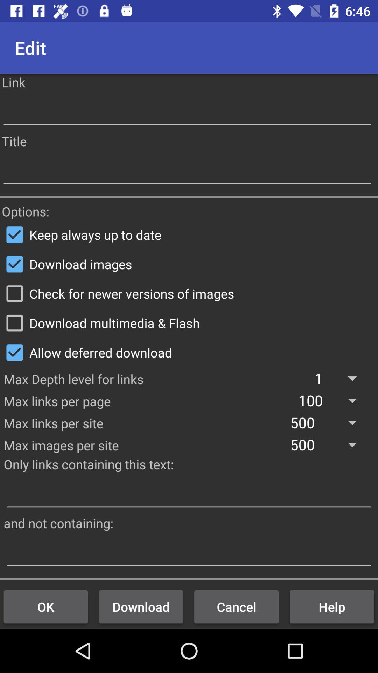  What do you see at coordinates (189, 352) in the screenshot?
I see `scroll until allow deferred download item` at bounding box center [189, 352].